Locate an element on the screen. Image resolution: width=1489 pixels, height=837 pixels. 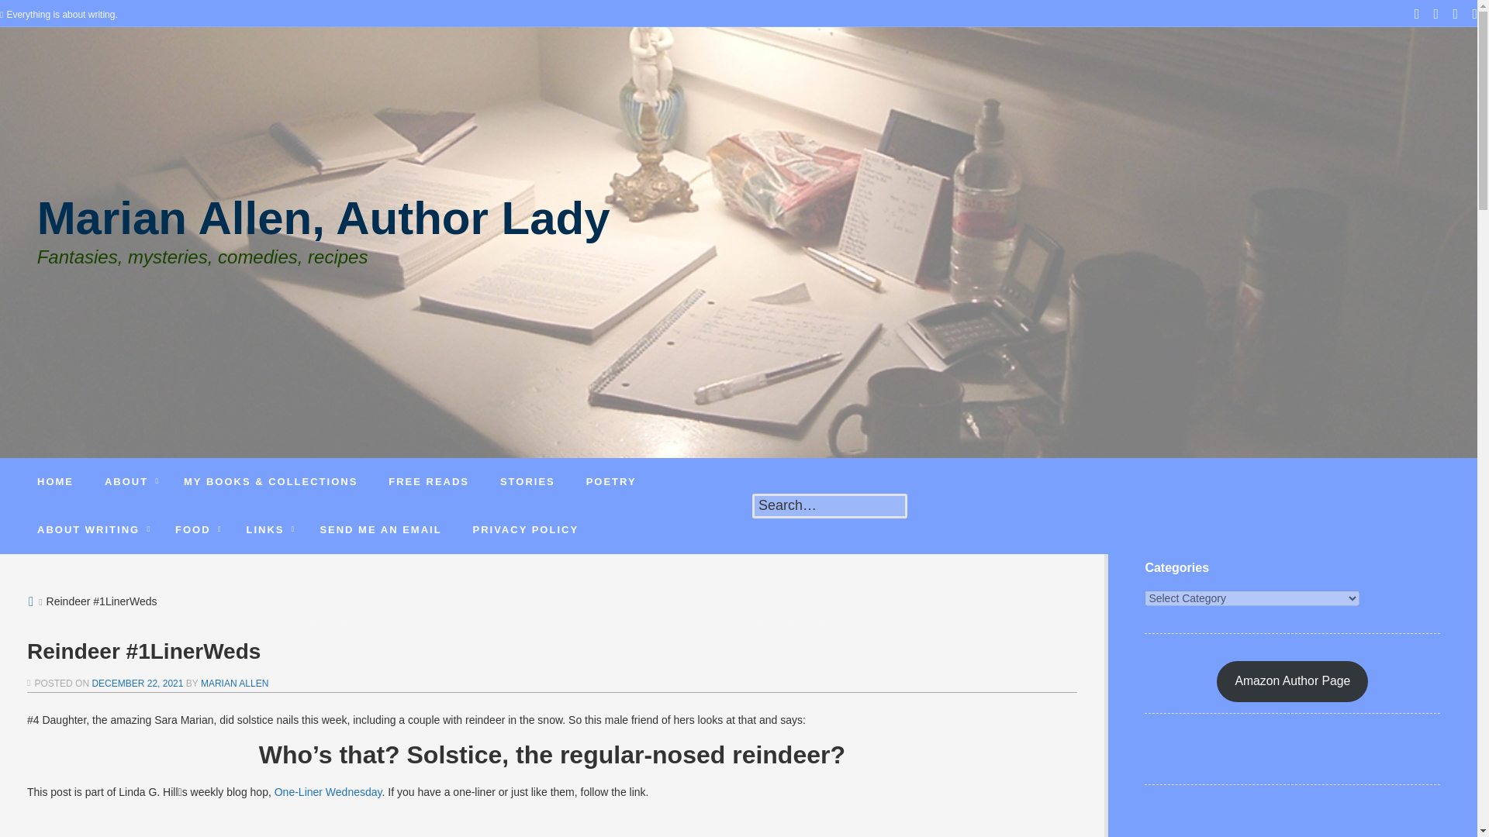
Marian Allen, Author Lady is located at coordinates (324, 229).